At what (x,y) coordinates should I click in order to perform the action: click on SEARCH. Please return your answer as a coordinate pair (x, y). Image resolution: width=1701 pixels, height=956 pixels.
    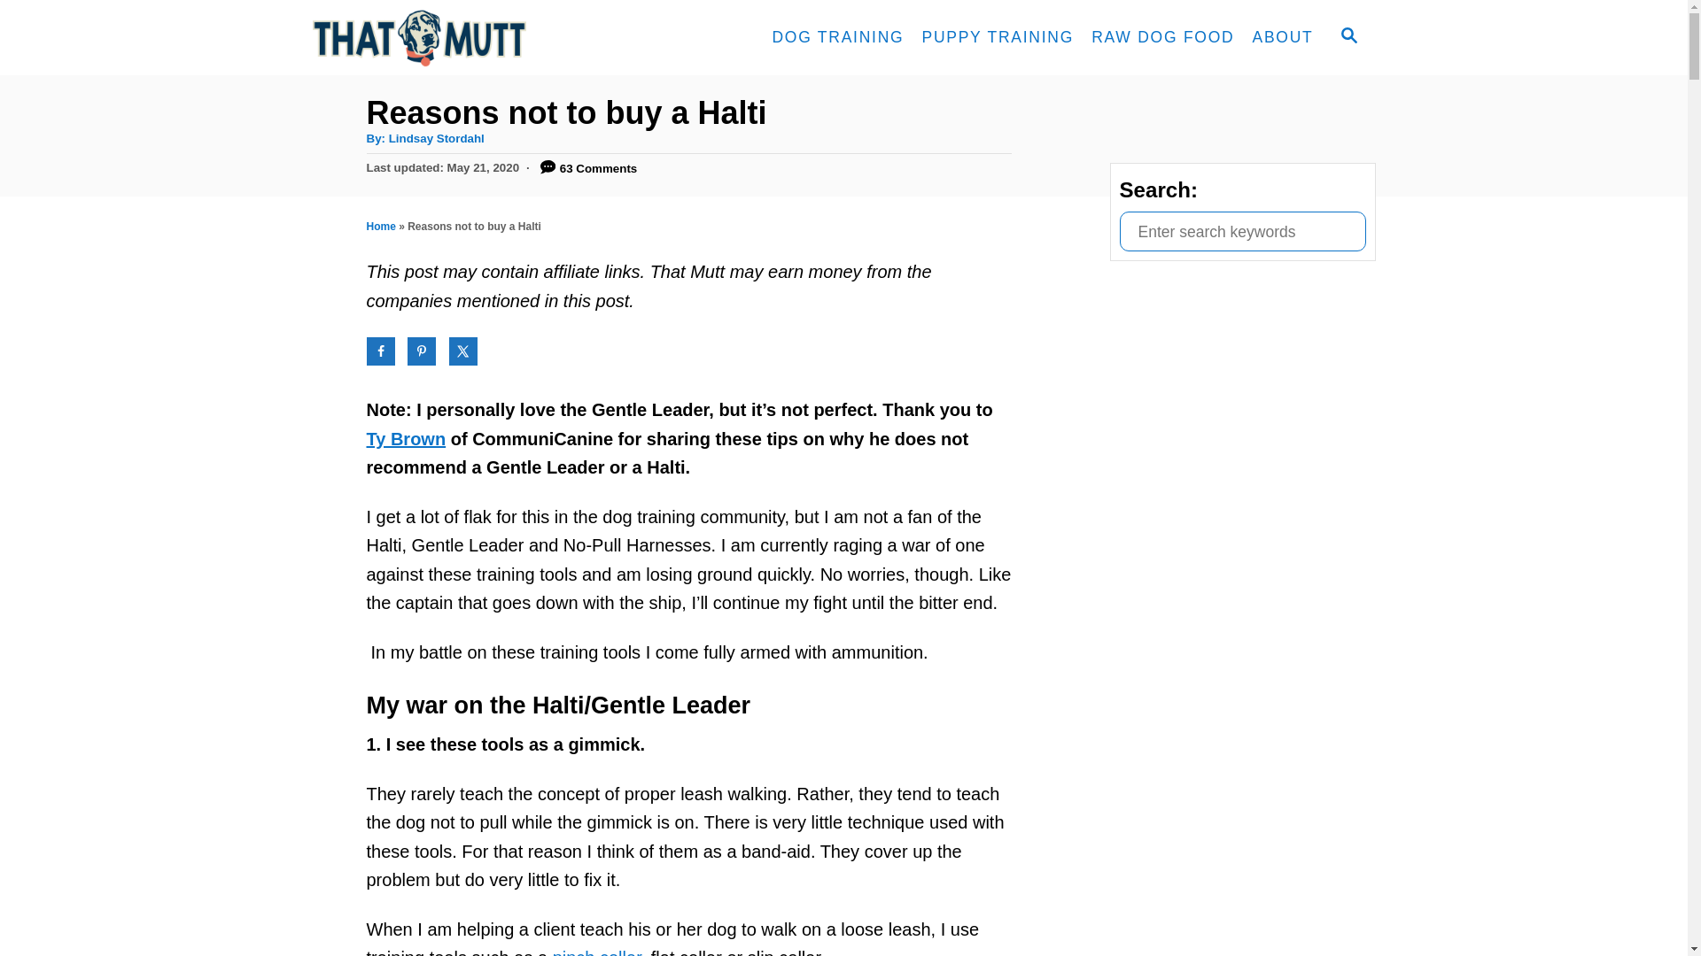
    Looking at the image, I should click on (1348, 37).